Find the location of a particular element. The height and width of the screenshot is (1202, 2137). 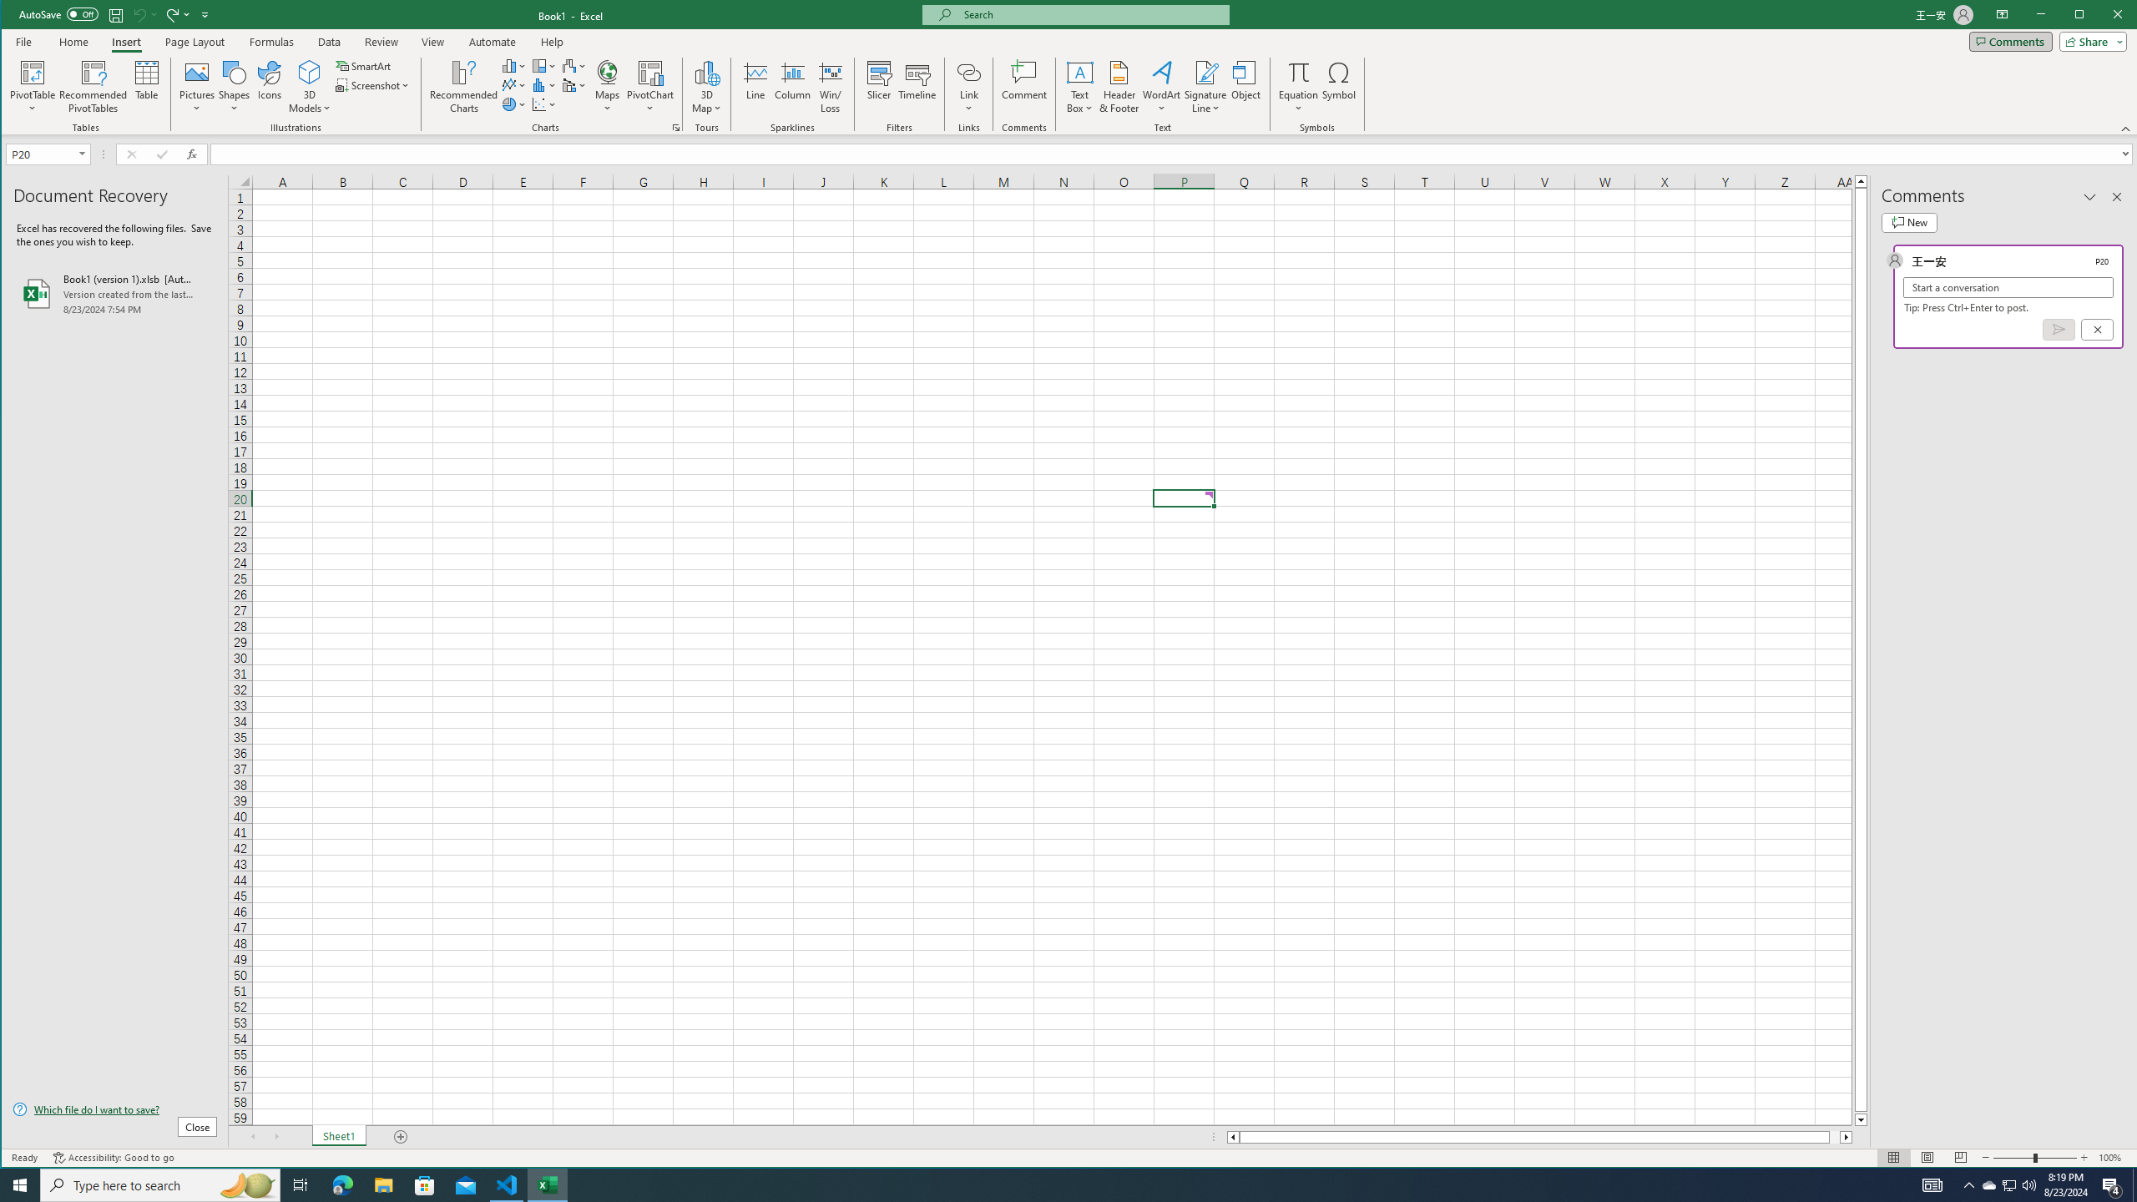

Close pane is located at coordinates (73, 42).